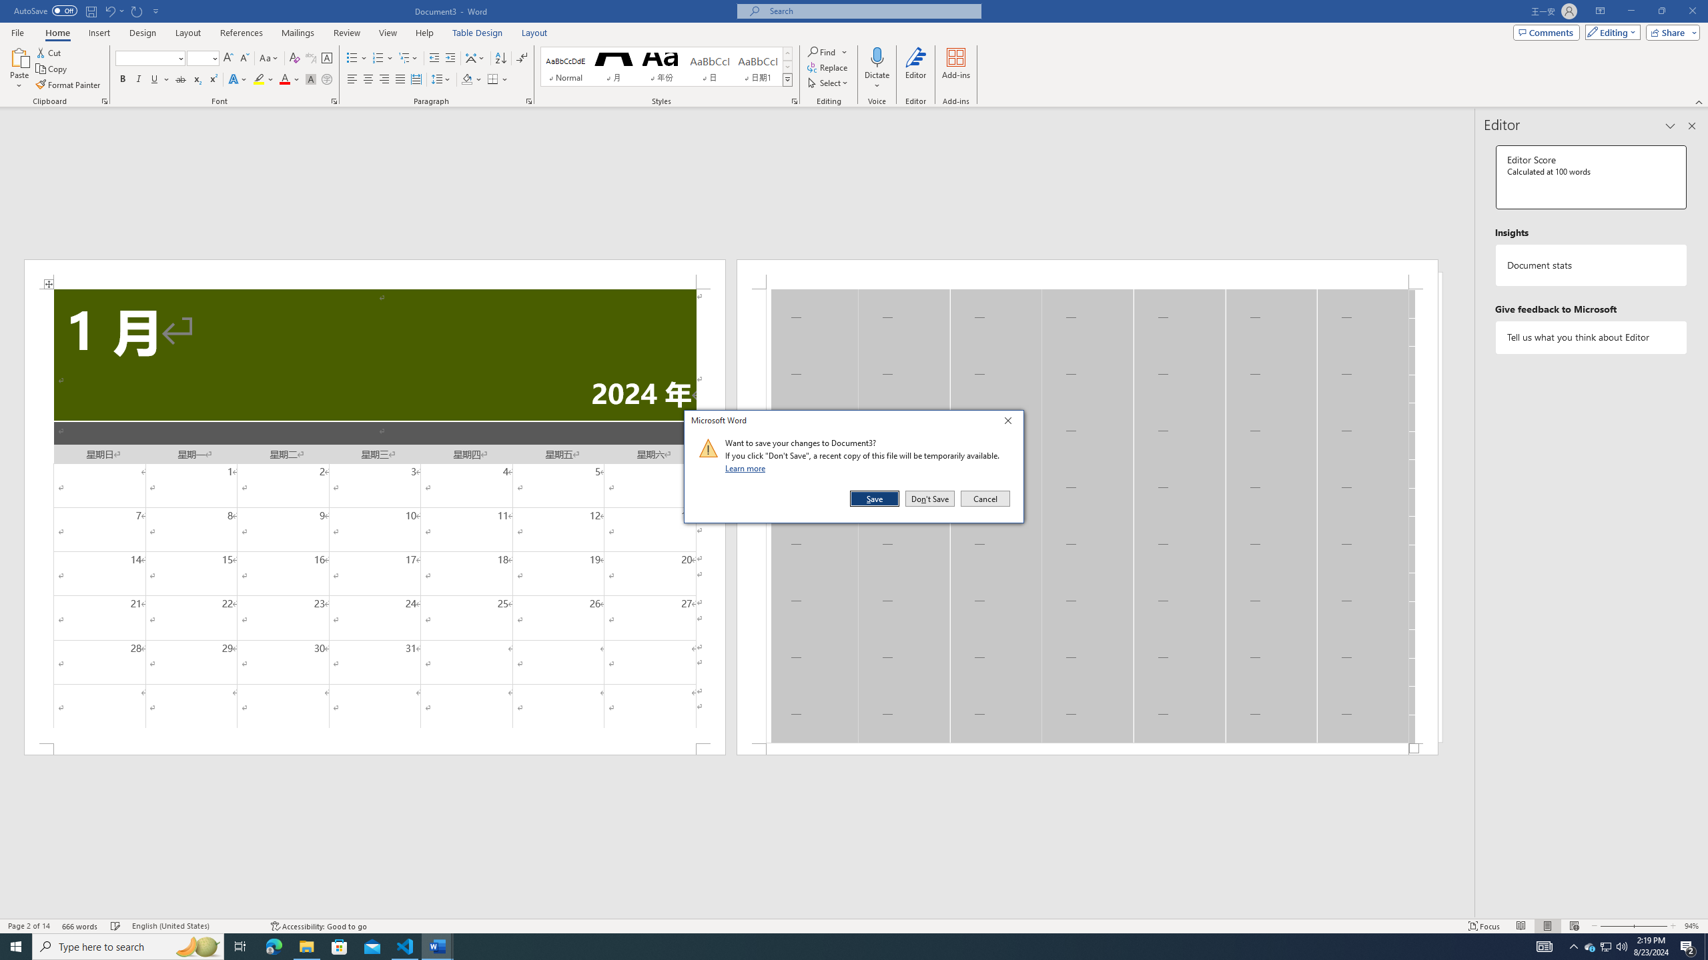 This screenshot has height=960, width=1708. What do you see at coordinates (1590, 947) in the screenshot?
I see `Paste` at bounding box center [1590, 947].